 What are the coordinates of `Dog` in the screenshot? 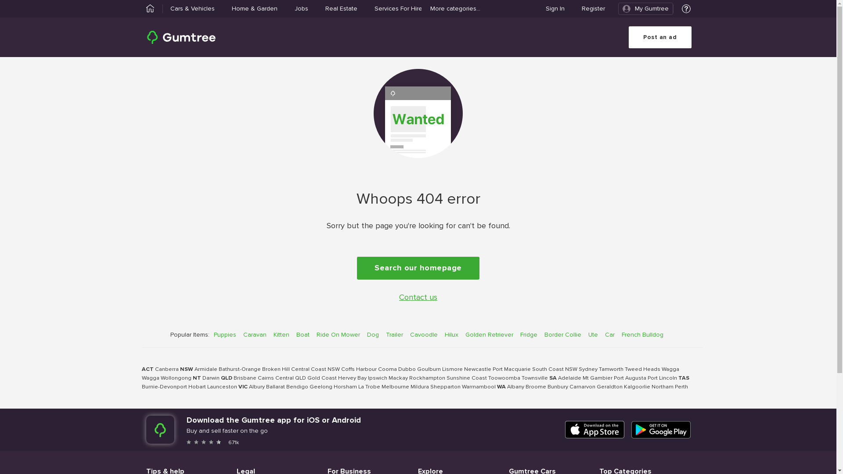 It's located at (373, 334).